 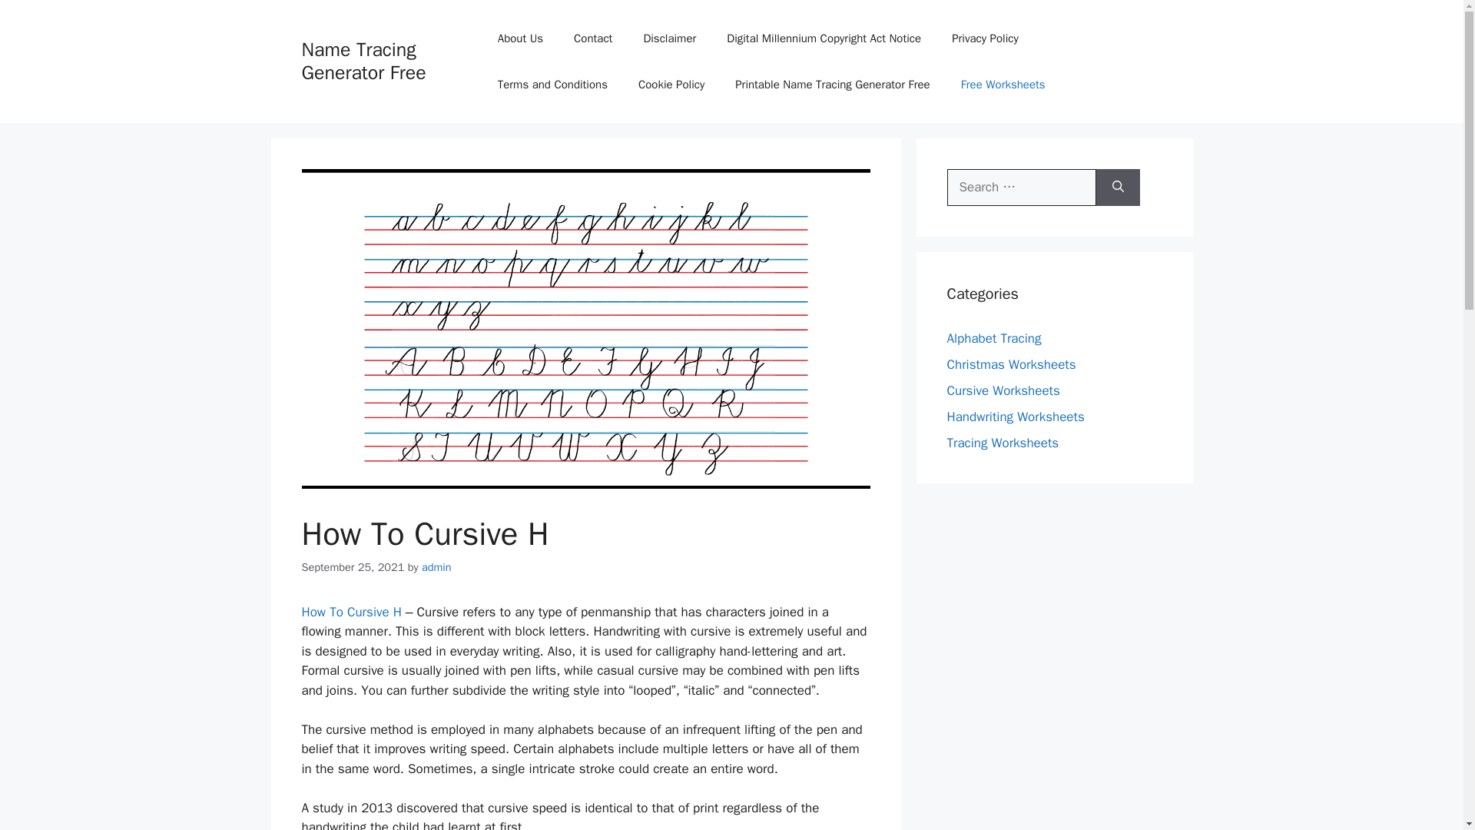 I want to click on View all posts by admin, so click(x=436, y=567).